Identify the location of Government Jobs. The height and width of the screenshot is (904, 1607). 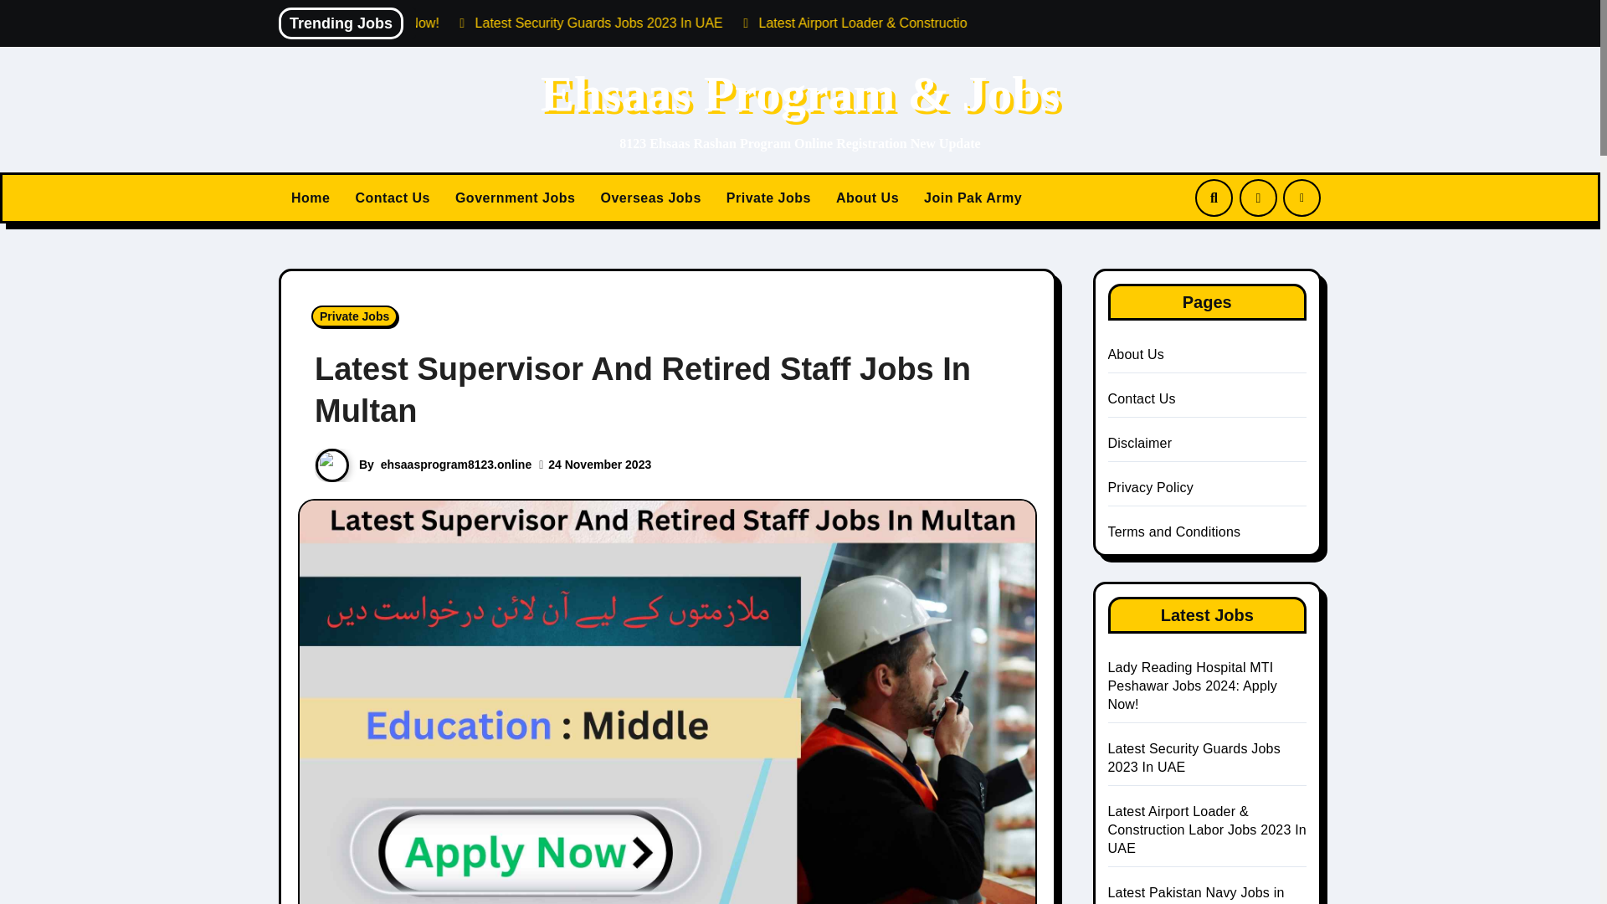
(516, 198).